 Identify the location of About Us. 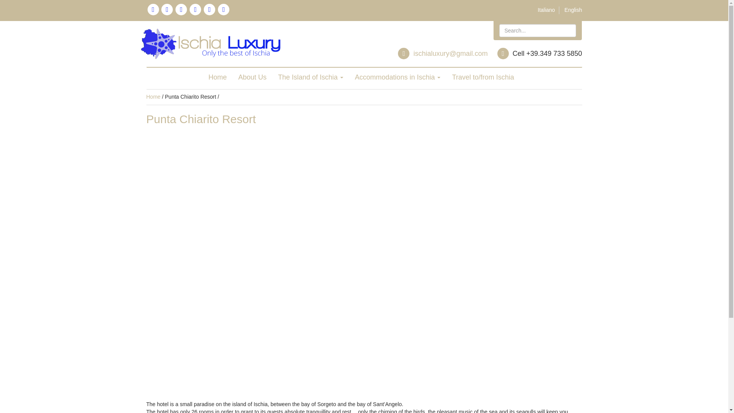
(252, 77).